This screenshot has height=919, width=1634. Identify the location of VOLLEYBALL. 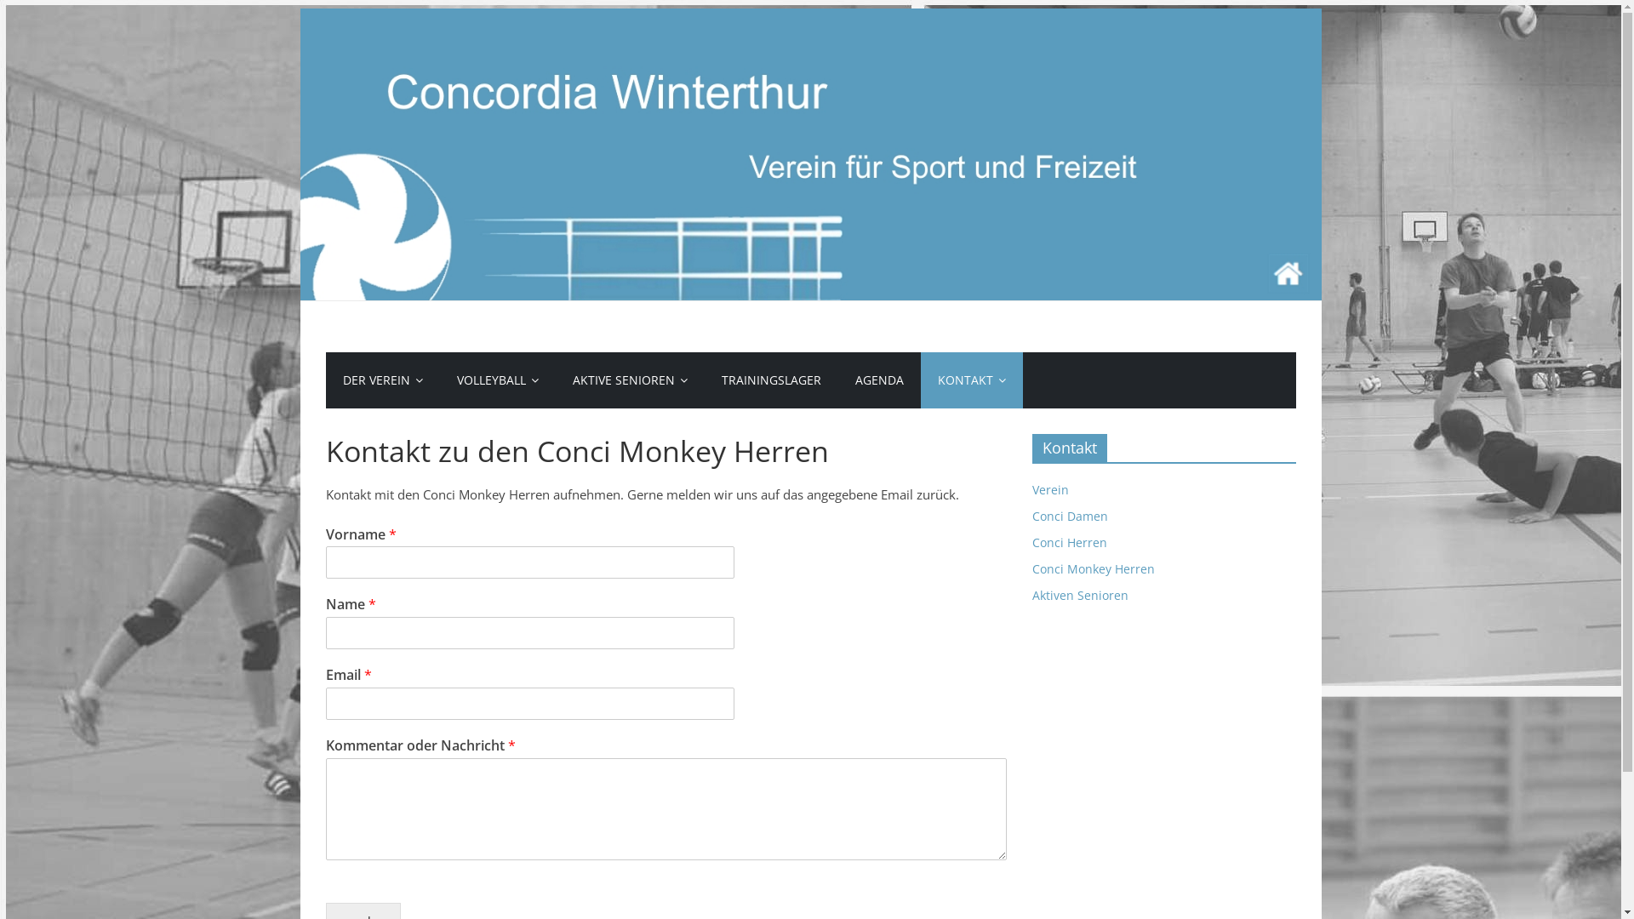
(497, 380).